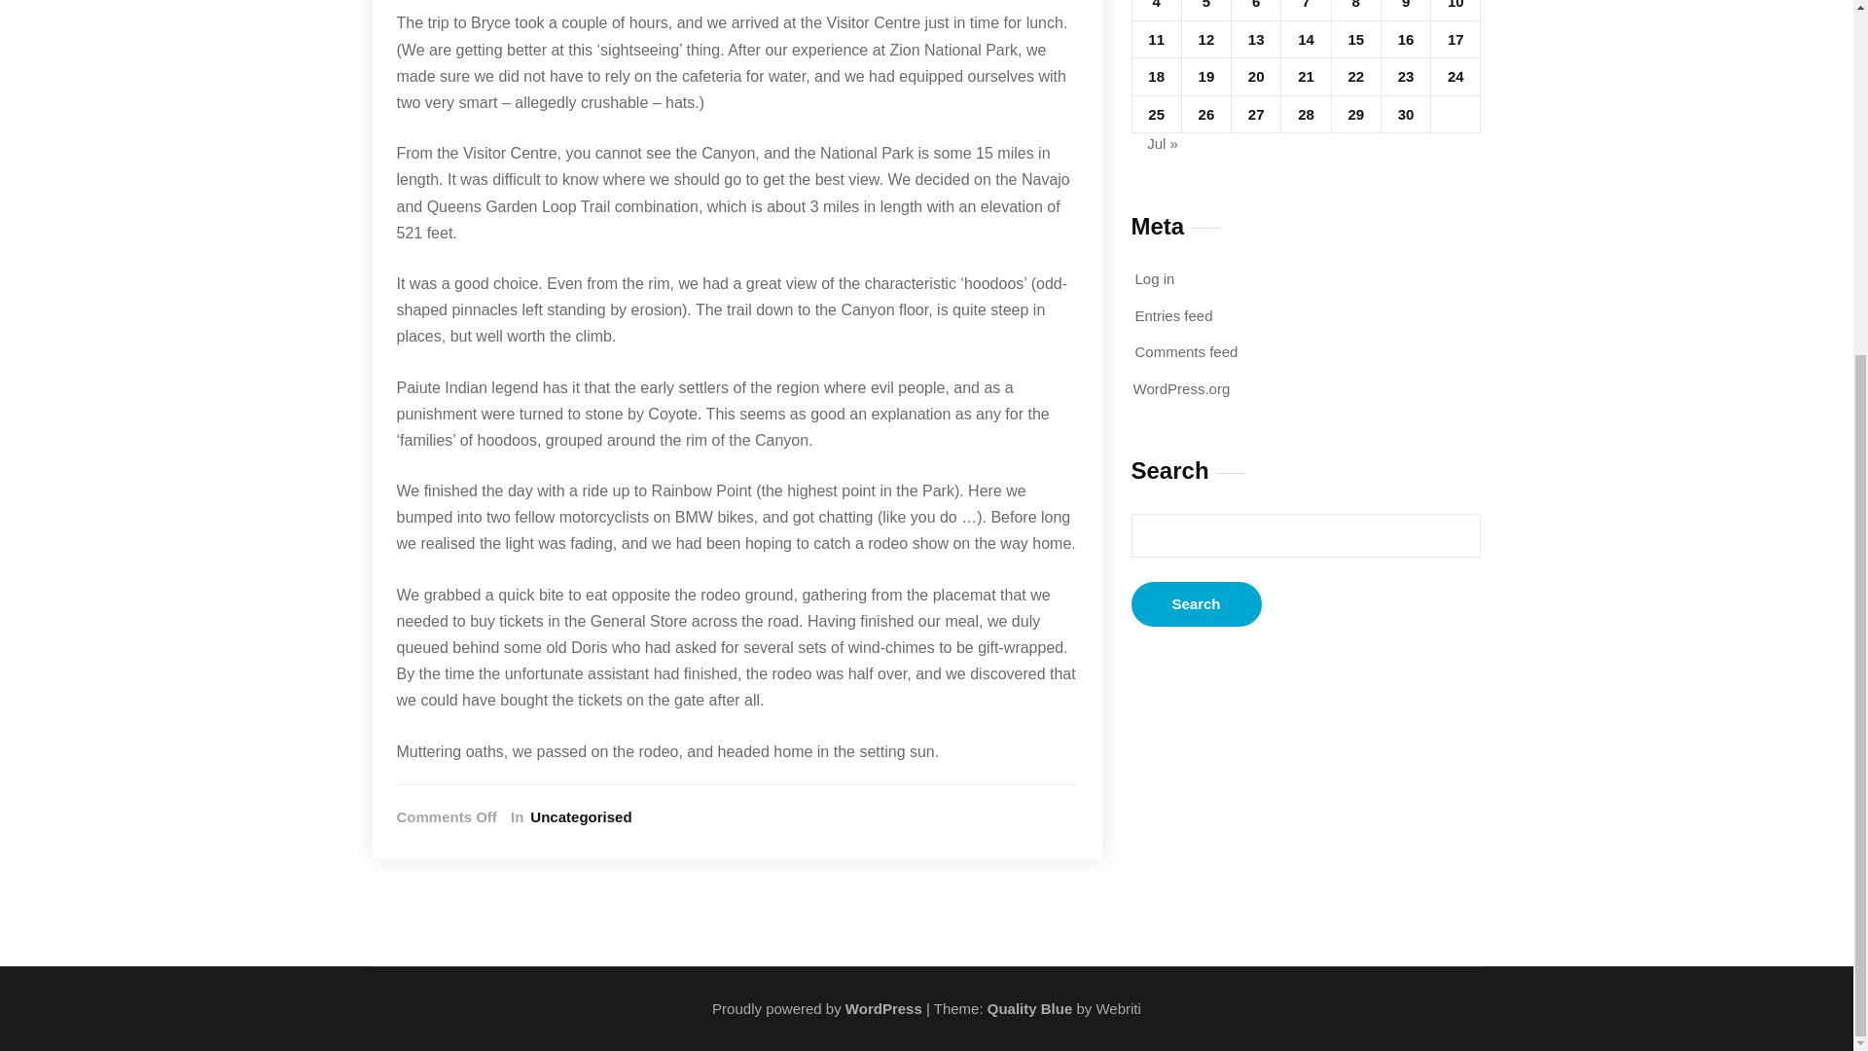 The width and height of the screenshot is (1868, 1051). What do you see at coordinates (1306, 39) in the screenshot?
I see `14` at bounding box center [1306, 39].